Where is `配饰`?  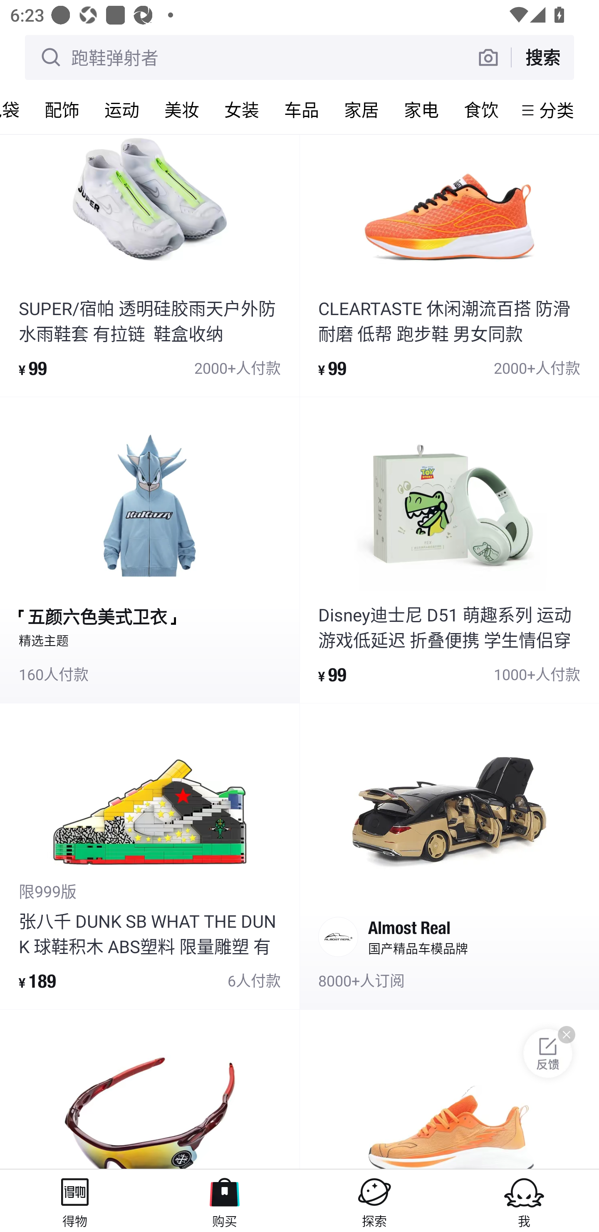
配饰 is located at coordinates (62, 109).